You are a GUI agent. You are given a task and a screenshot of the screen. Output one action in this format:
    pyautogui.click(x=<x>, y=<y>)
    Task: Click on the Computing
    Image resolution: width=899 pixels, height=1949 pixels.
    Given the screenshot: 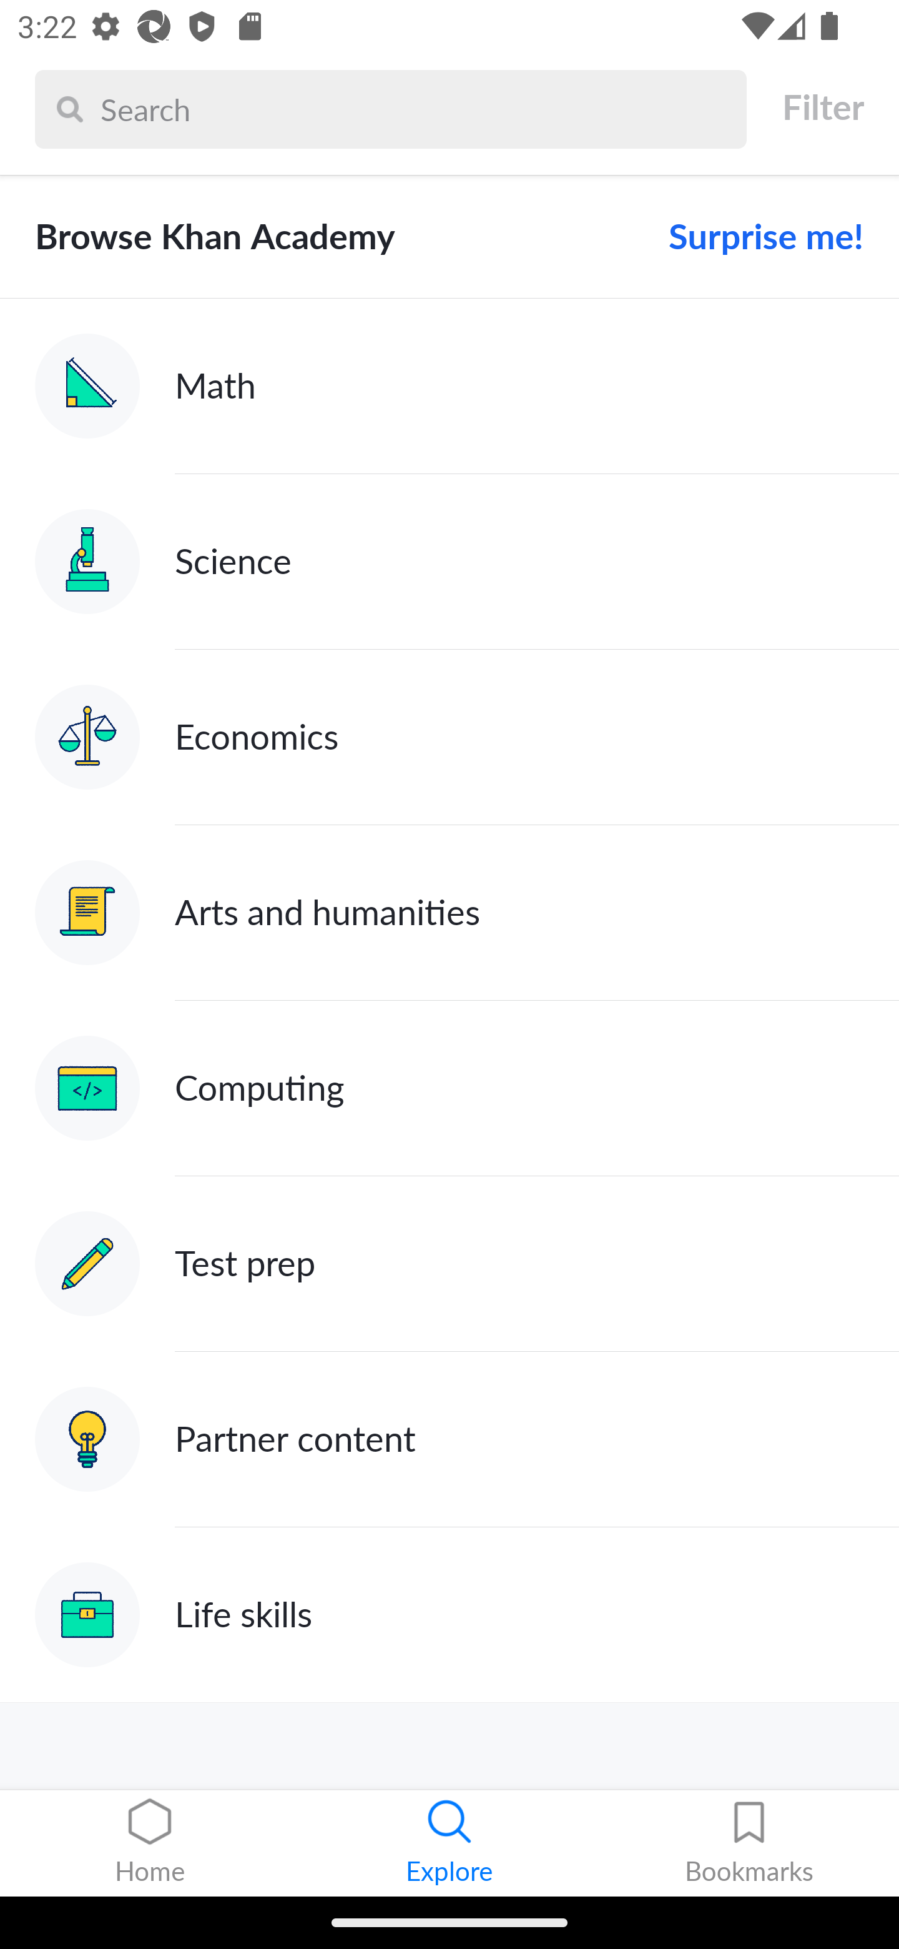 What is the action you would take?
    pyautogui.click(x=449, y=1088)
    